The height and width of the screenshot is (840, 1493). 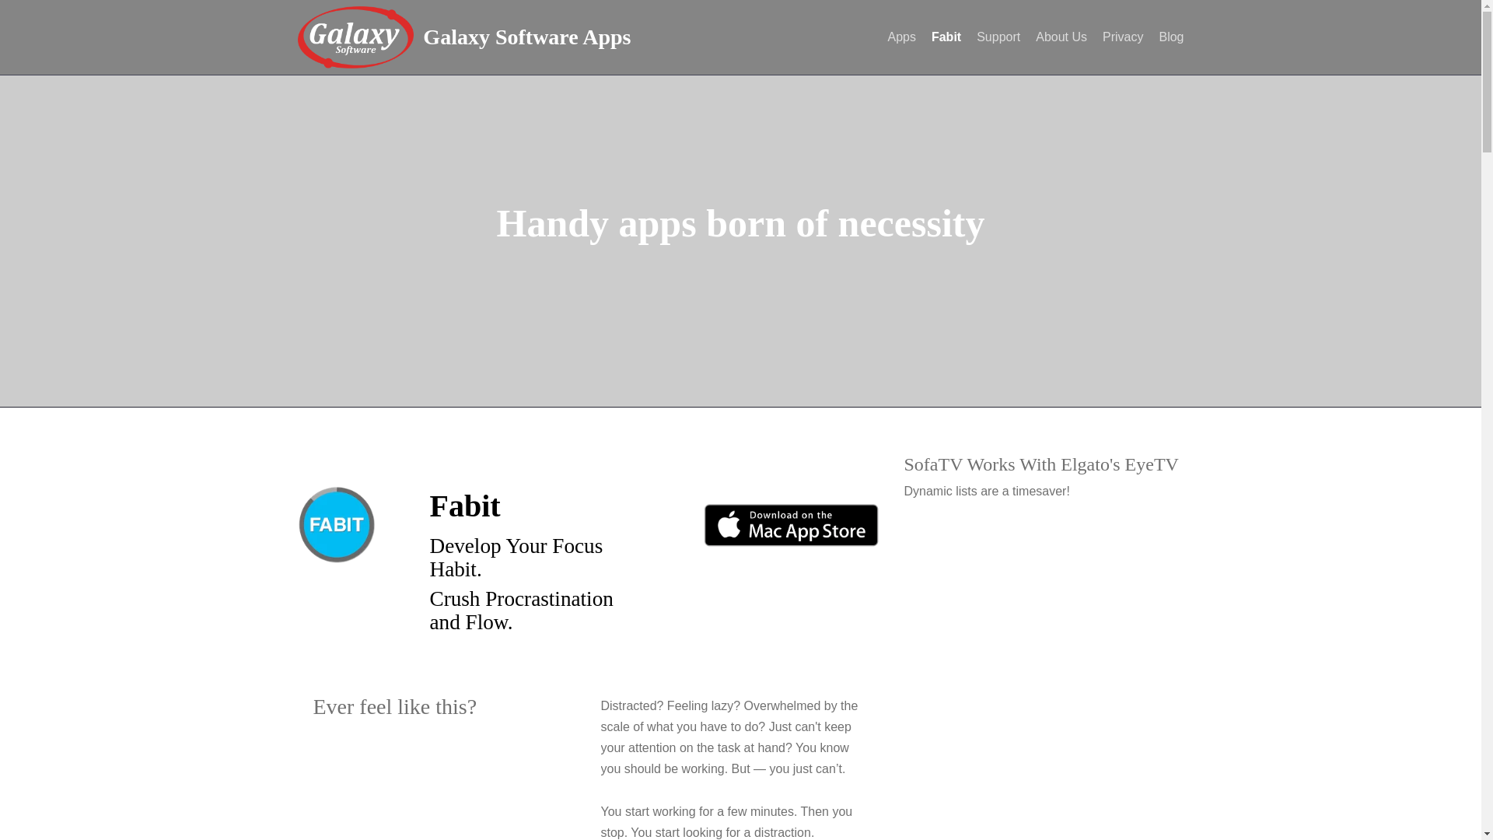 I want to click on Fabit, so click(x=946, y=37).